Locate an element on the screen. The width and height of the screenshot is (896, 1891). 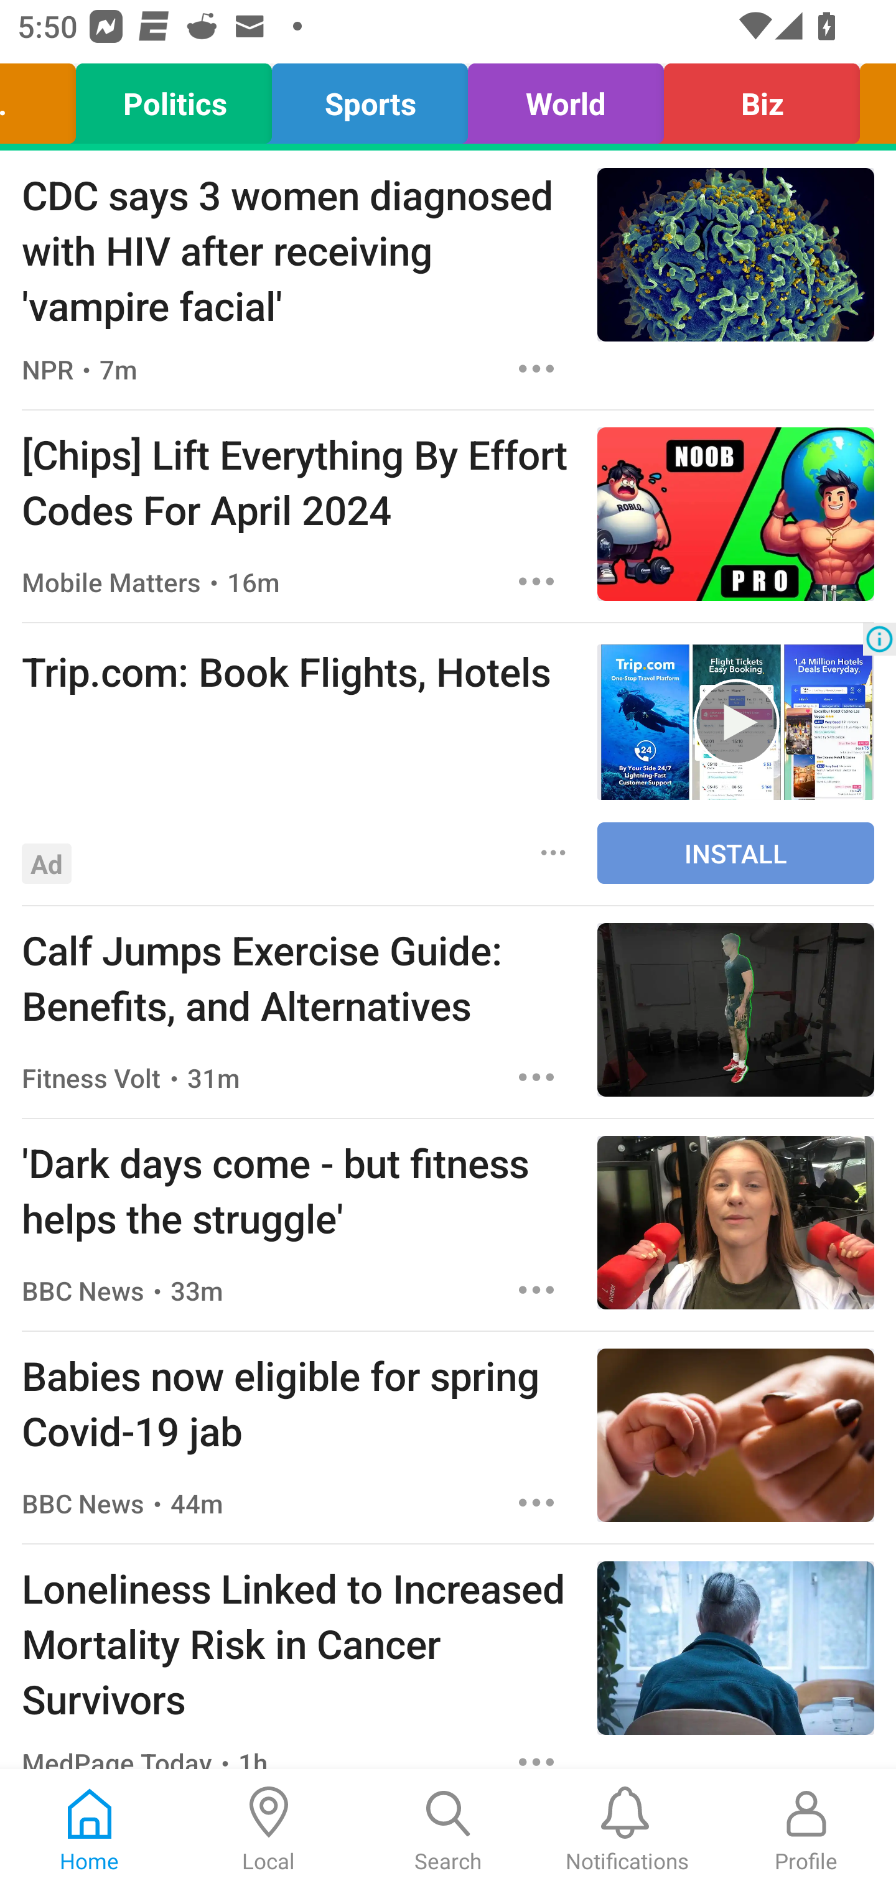
Profile is located at coordinates (806, 1830).